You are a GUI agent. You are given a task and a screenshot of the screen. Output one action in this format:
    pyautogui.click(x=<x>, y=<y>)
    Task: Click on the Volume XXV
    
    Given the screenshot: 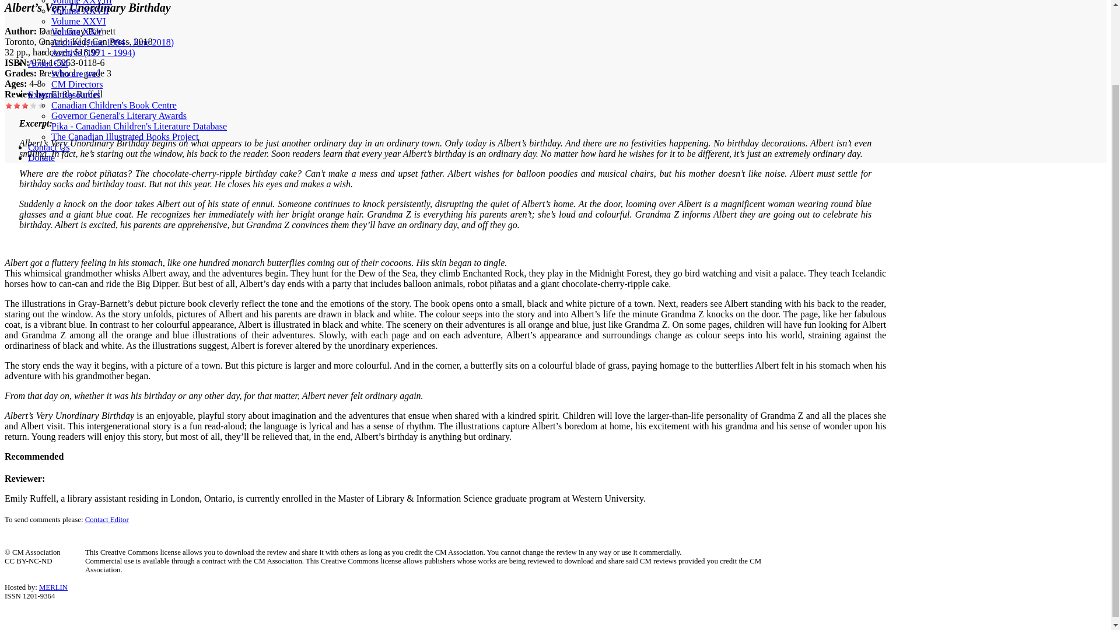 What is the action you would take?
    pyautogui.click(x=77, y=32)
    